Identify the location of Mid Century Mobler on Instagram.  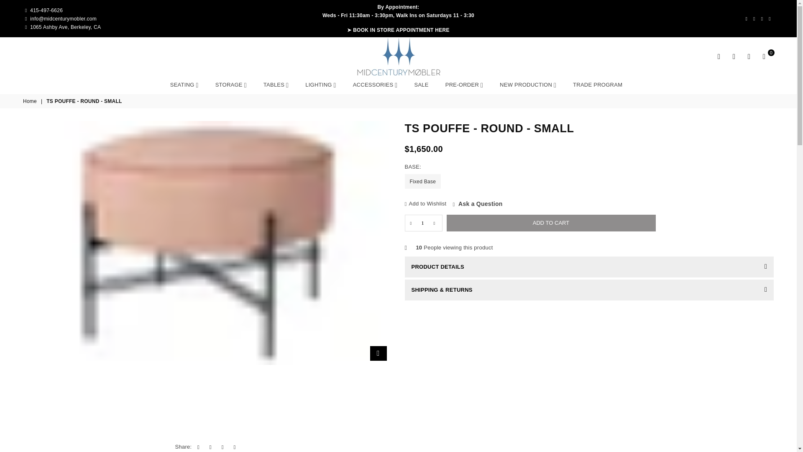
(770, 18).